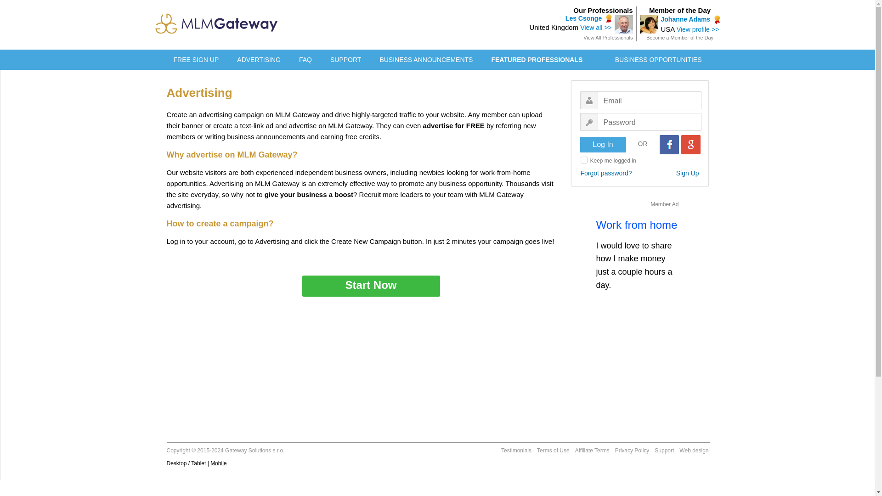  I want to click on FREE SIGN UP, so click(196, 60).